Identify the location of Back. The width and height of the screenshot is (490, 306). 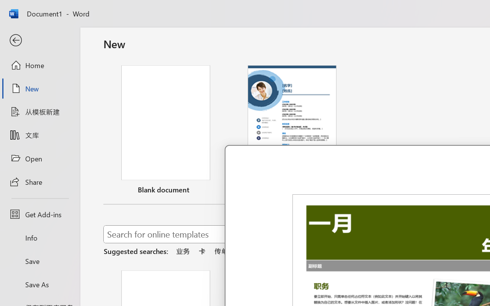
(40, 41).